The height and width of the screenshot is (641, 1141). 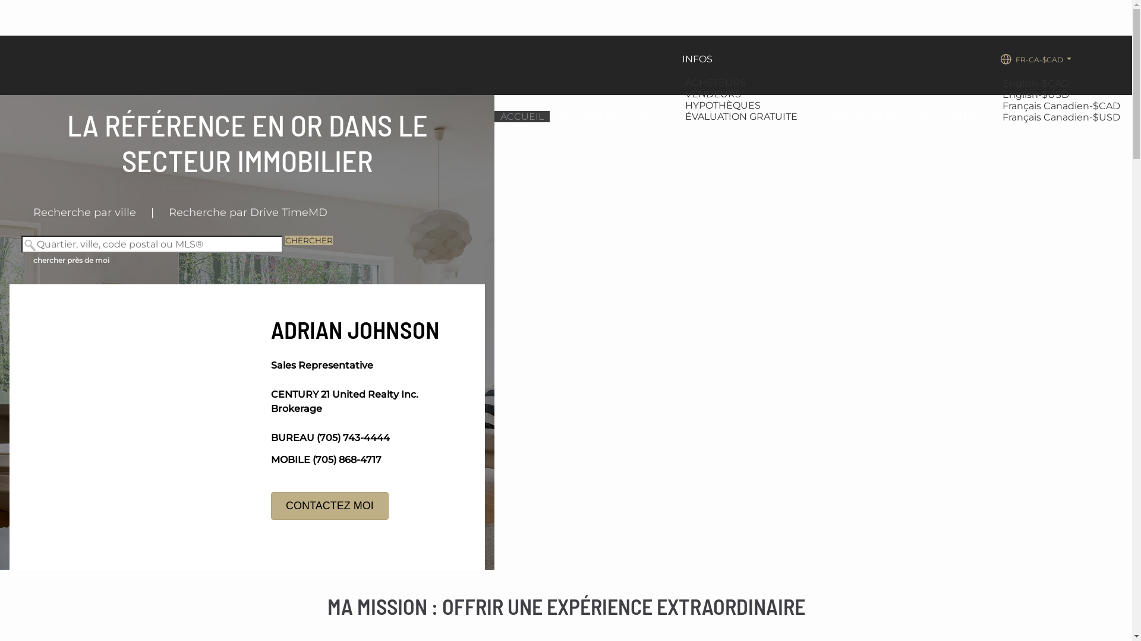 What do you see at coordinates (522, 116) in the screenshot?
I see `ACCUEIL` at bounding box center [522, 116].